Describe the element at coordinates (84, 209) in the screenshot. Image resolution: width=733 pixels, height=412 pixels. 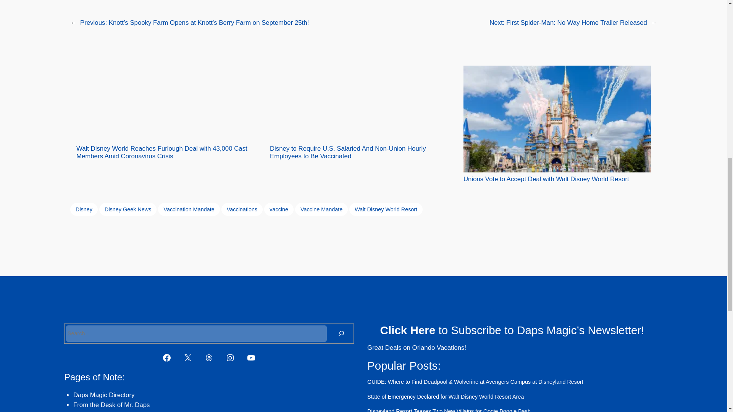
I see `Disney` at that location.